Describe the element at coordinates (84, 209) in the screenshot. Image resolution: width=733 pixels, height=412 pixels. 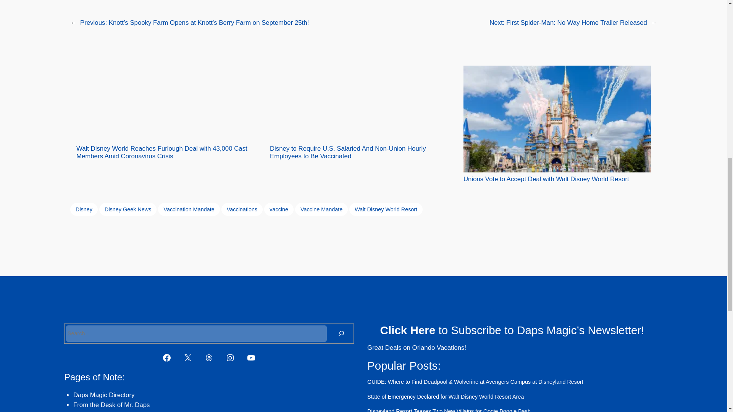
I see `Disney` at that location.